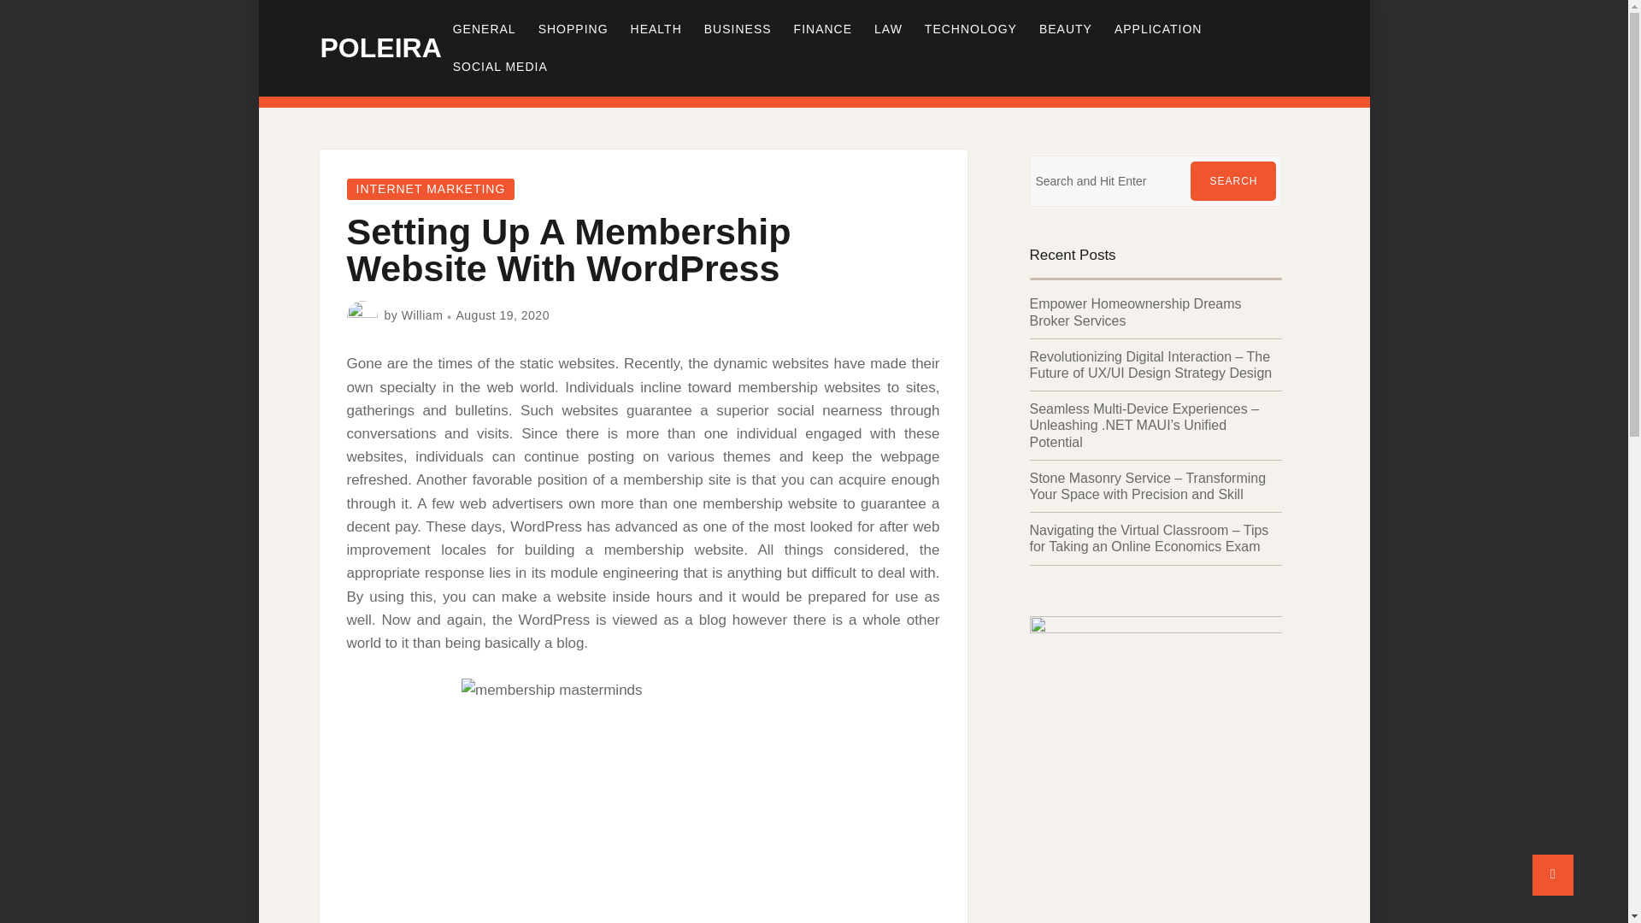 The height and width of the screenshot is (923, 1641). I want to click on SHOPPING, so click(573, 29).